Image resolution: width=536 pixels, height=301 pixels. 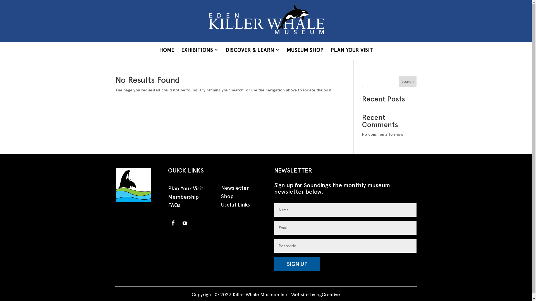 I want to click on MUSEUM SHOP, so click(x=305, y=51).